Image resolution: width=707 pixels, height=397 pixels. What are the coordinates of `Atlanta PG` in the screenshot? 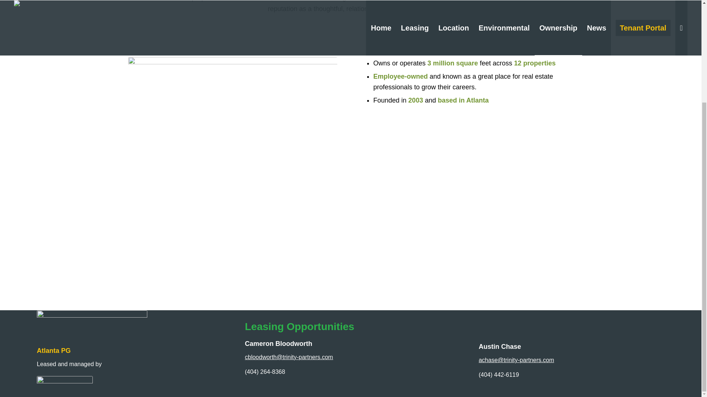 It's located at (54, 351).